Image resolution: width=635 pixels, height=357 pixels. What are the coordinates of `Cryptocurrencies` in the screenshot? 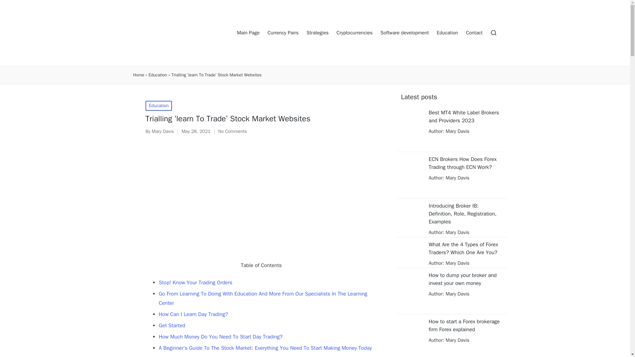 It's located at (355, 33).